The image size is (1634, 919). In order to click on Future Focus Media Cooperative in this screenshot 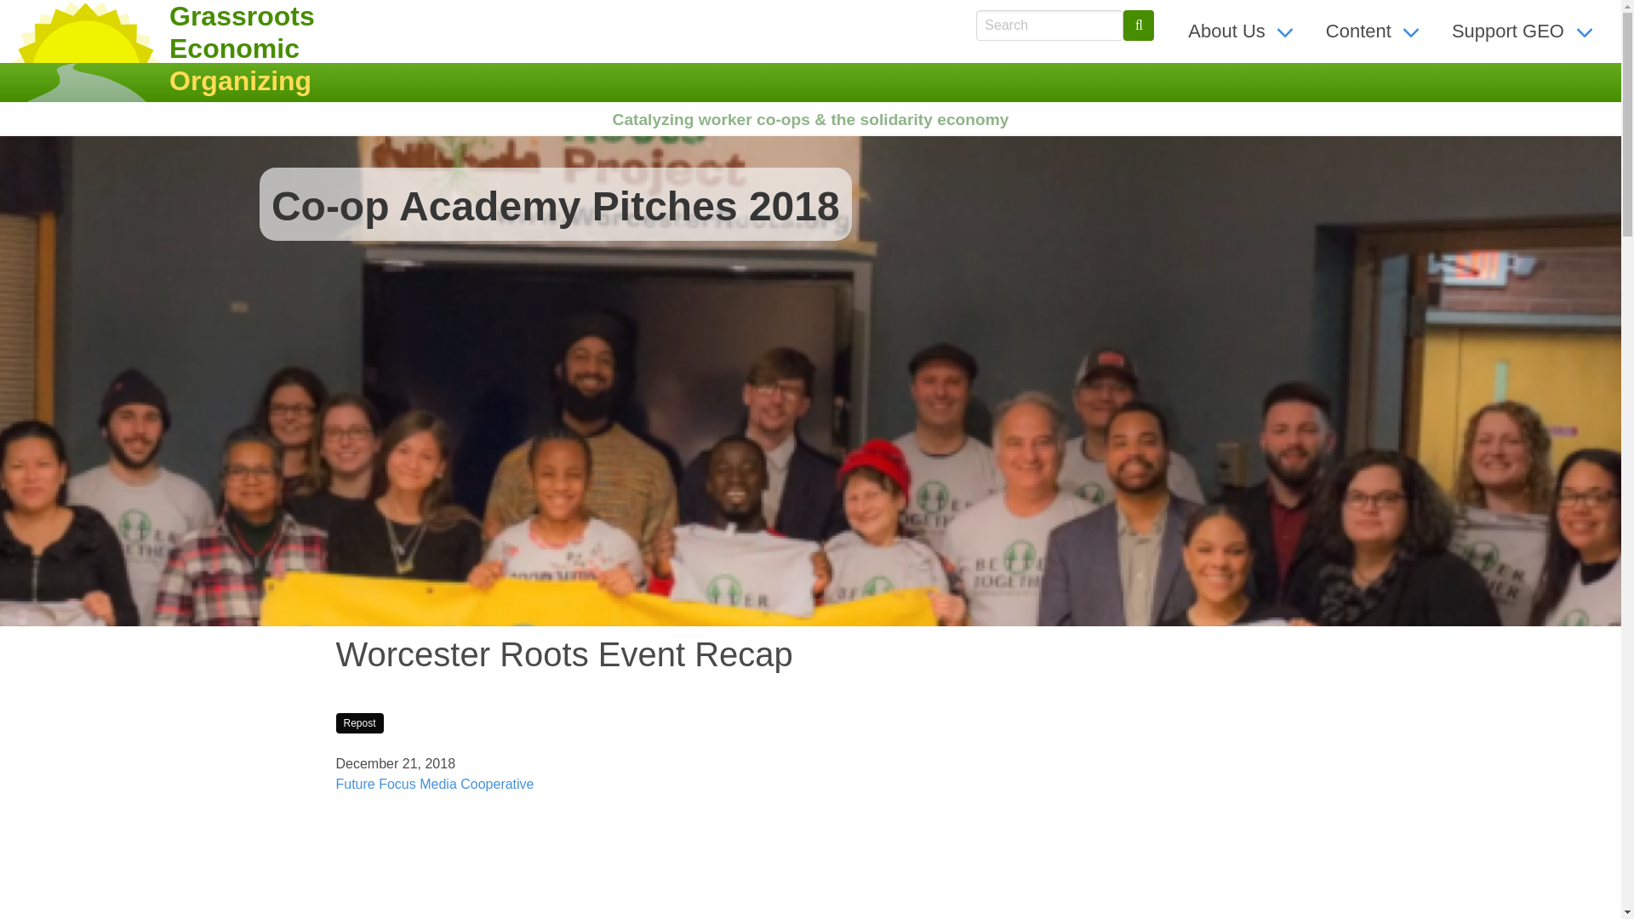, I will do `click(434, 783)`.